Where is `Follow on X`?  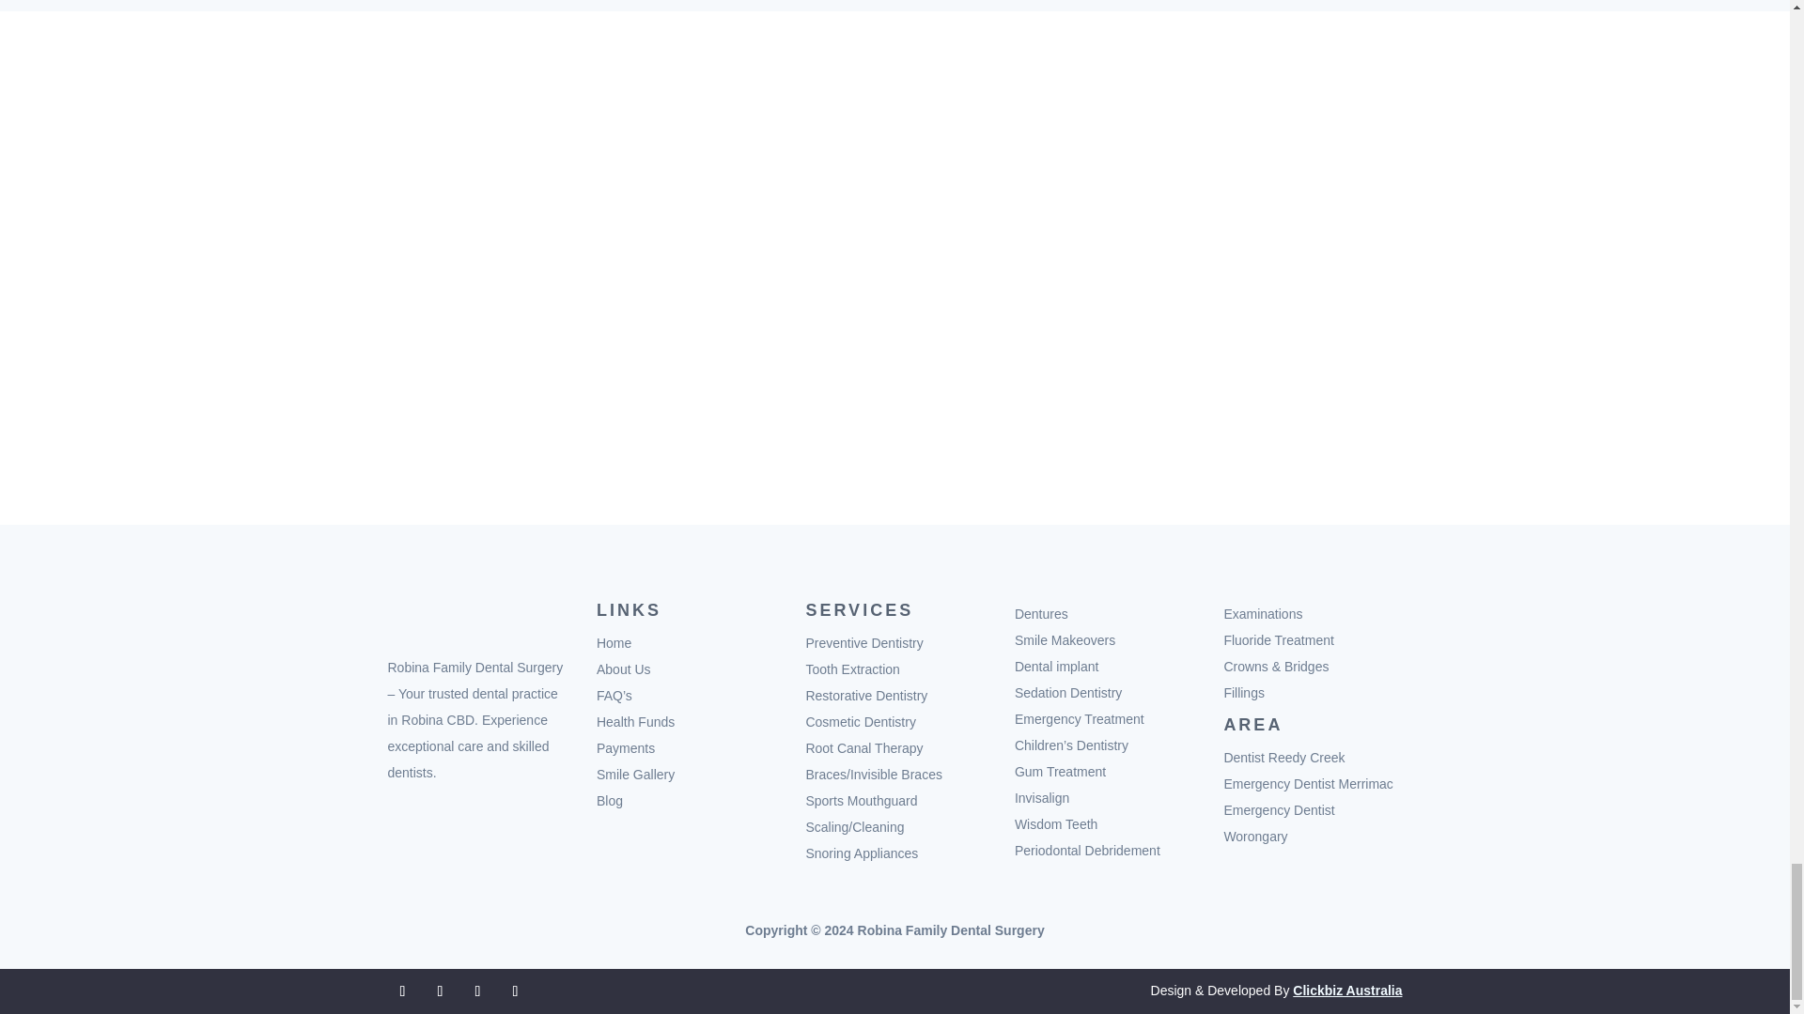
Follow on X is located at coordinates (439, 991).